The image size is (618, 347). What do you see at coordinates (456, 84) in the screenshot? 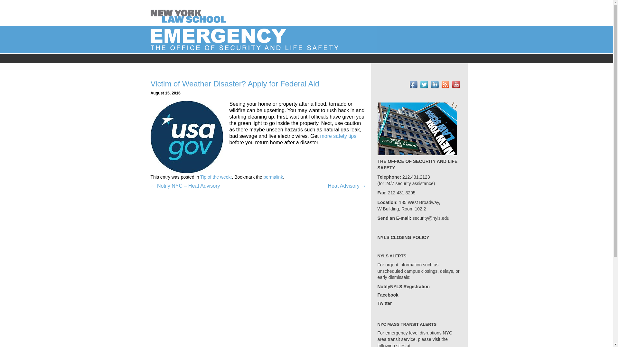
I see `Visit Us On Youtube` at bounding box center [456, 84].